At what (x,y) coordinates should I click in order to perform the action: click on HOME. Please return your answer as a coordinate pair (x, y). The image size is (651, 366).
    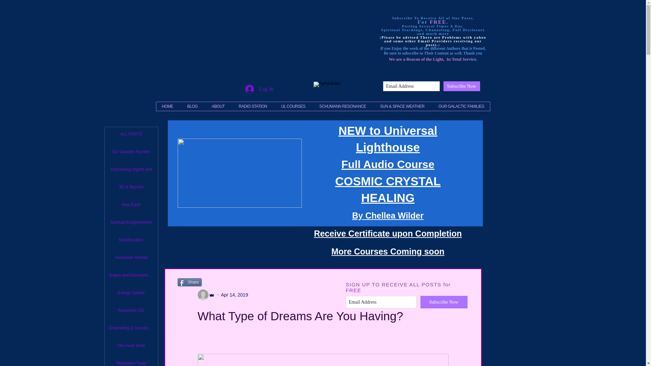
    Looking at the image, I should click on (167, 106).